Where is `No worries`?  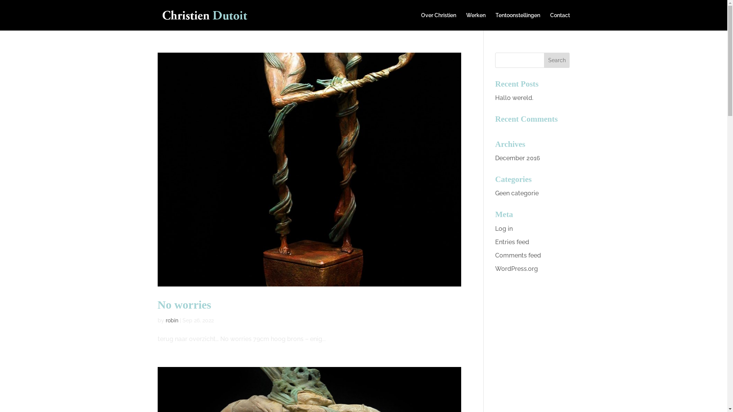 No worries is located at coordinates (184, 304).